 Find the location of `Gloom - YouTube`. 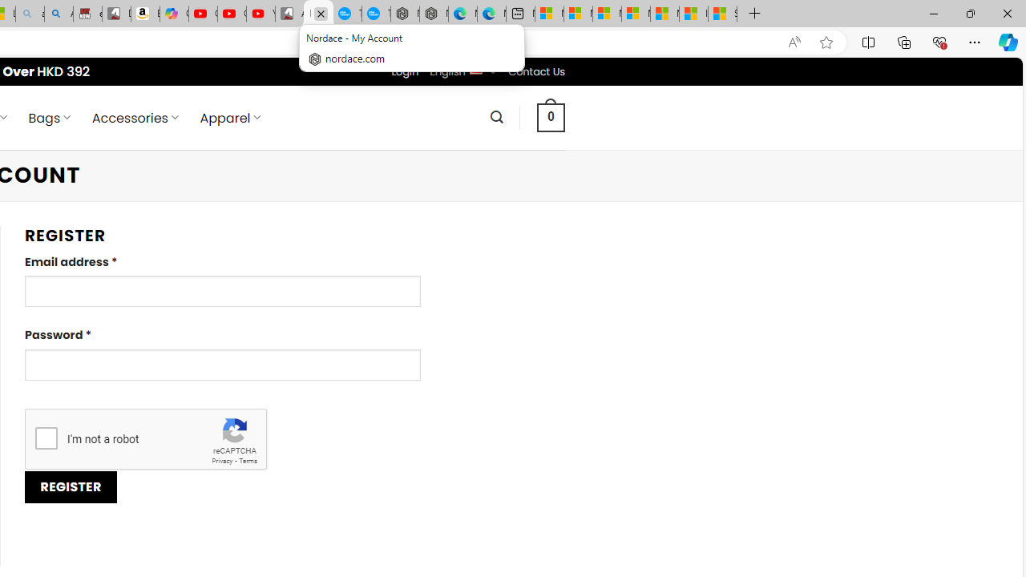

Gloom - YouTube is located at coordinates (232, 14).